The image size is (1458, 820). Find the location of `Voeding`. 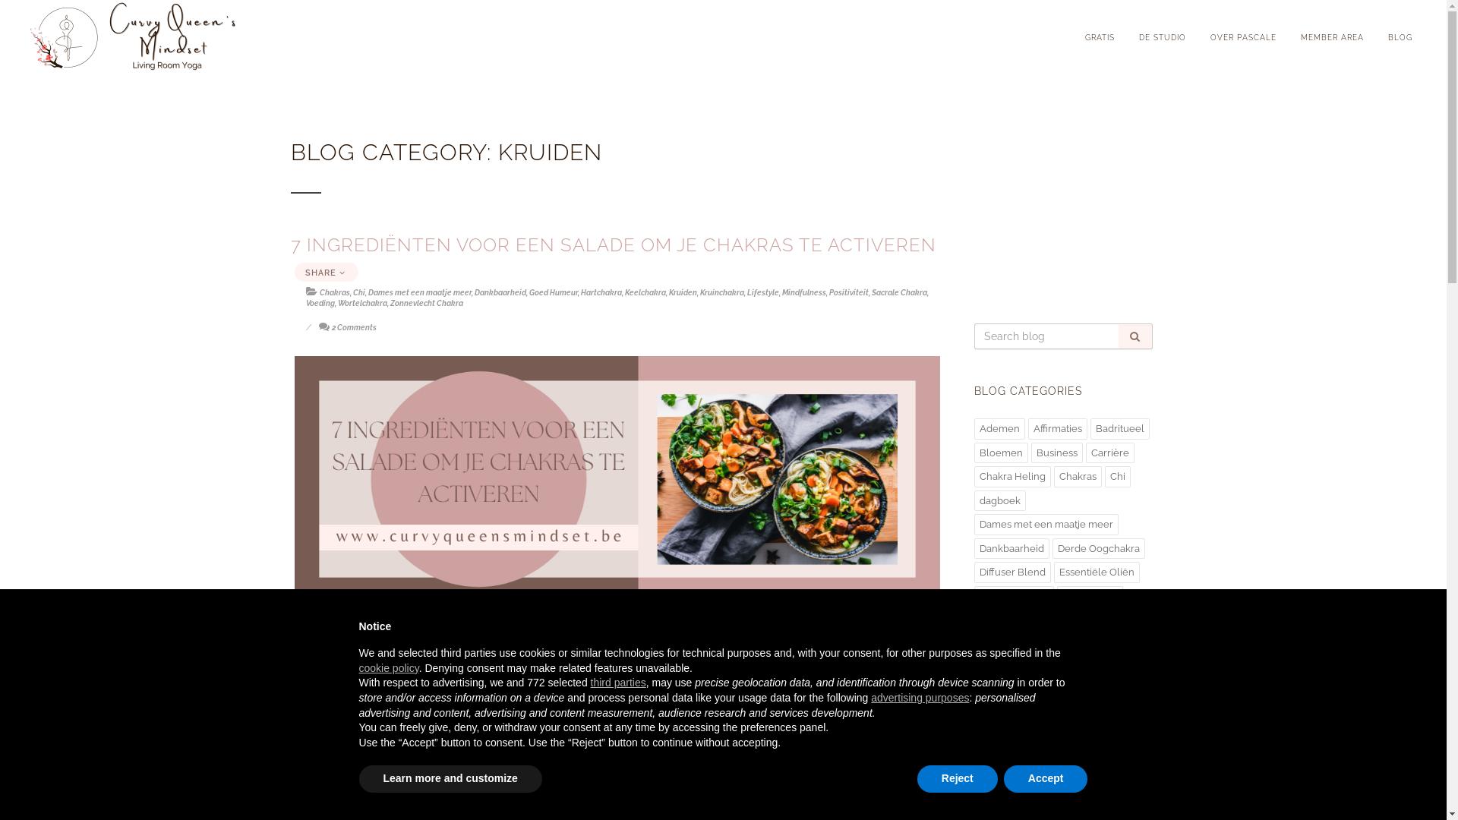

Voeding is located at coordinates (320, 304).